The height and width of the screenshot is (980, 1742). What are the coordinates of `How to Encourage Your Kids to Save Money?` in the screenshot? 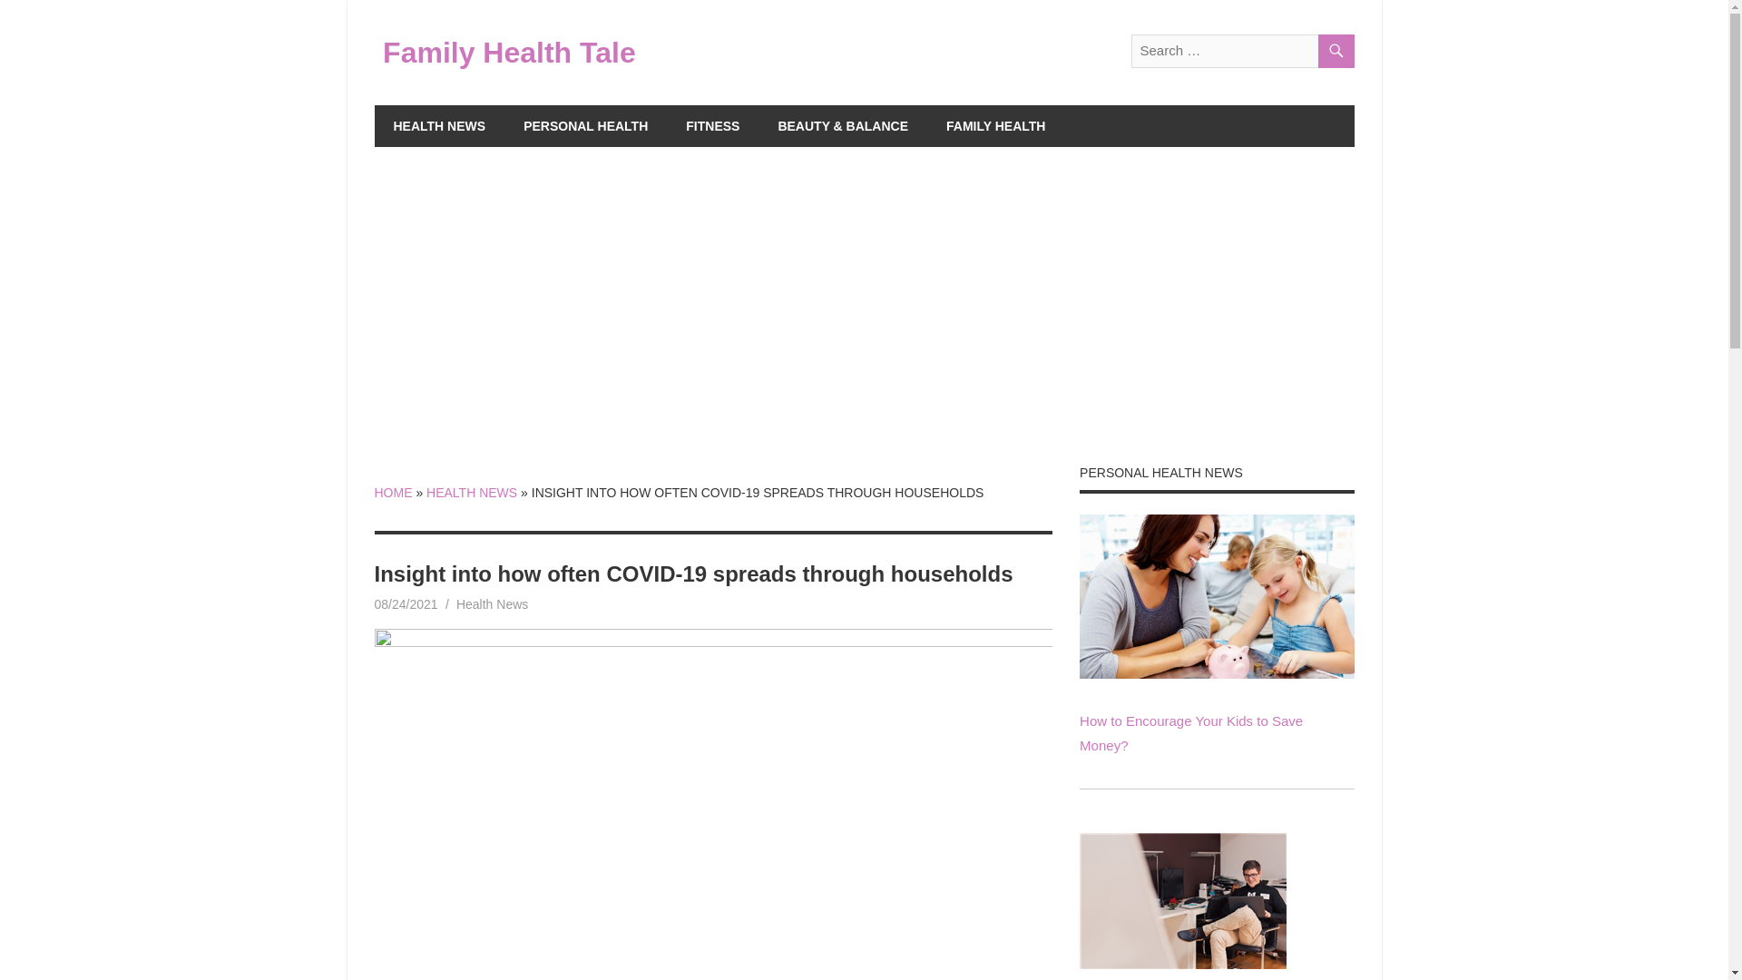 It's located at (1216, 673).